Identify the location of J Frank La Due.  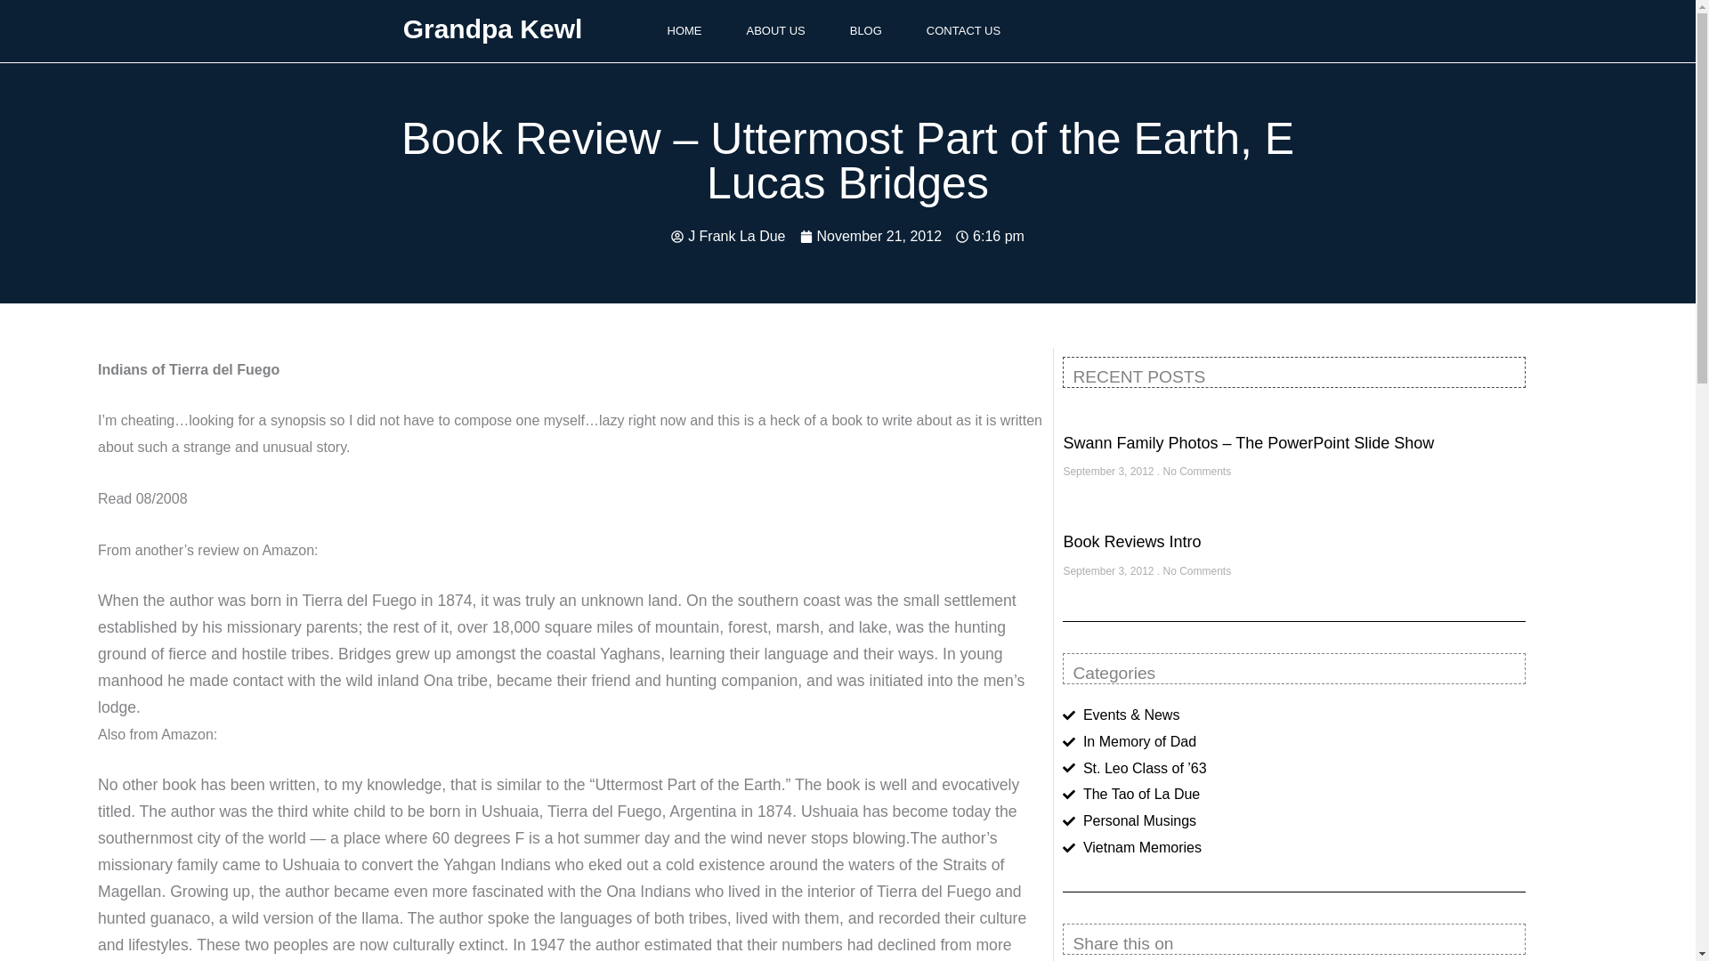
(728, 236).